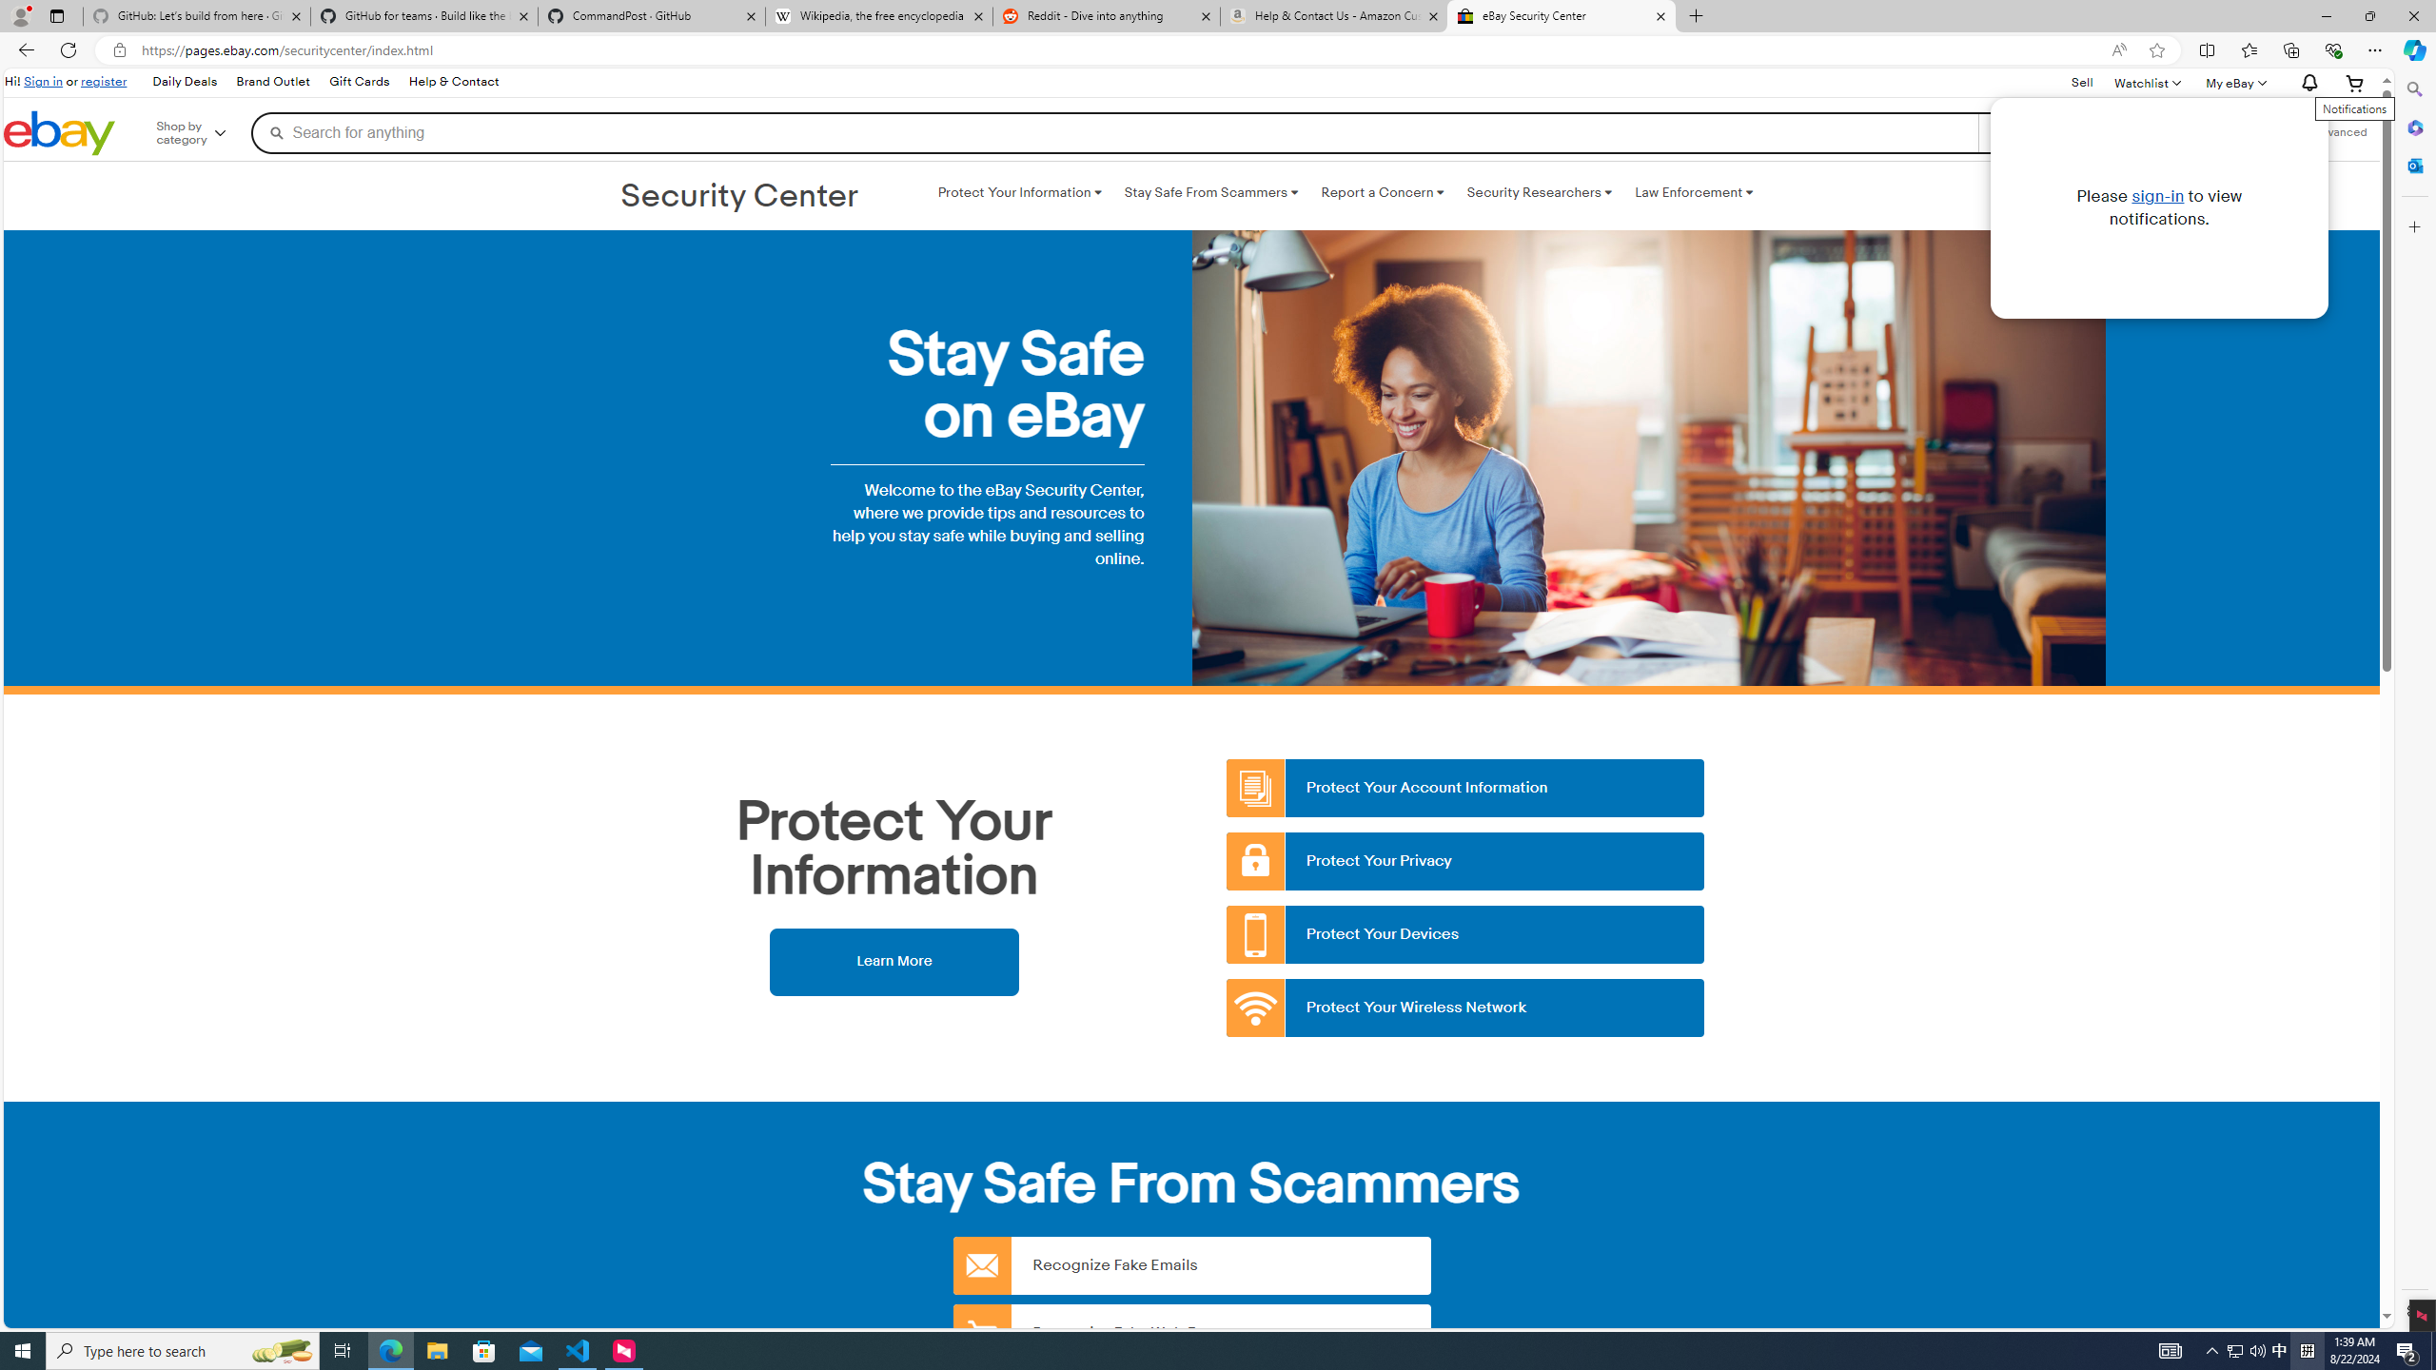 The width and height of the screenshot is (2436, 1370). What do you see at coordinates (1539, 192) in the screenshot?
I see `Security Researchers ` at bounding box center [1539, 192].